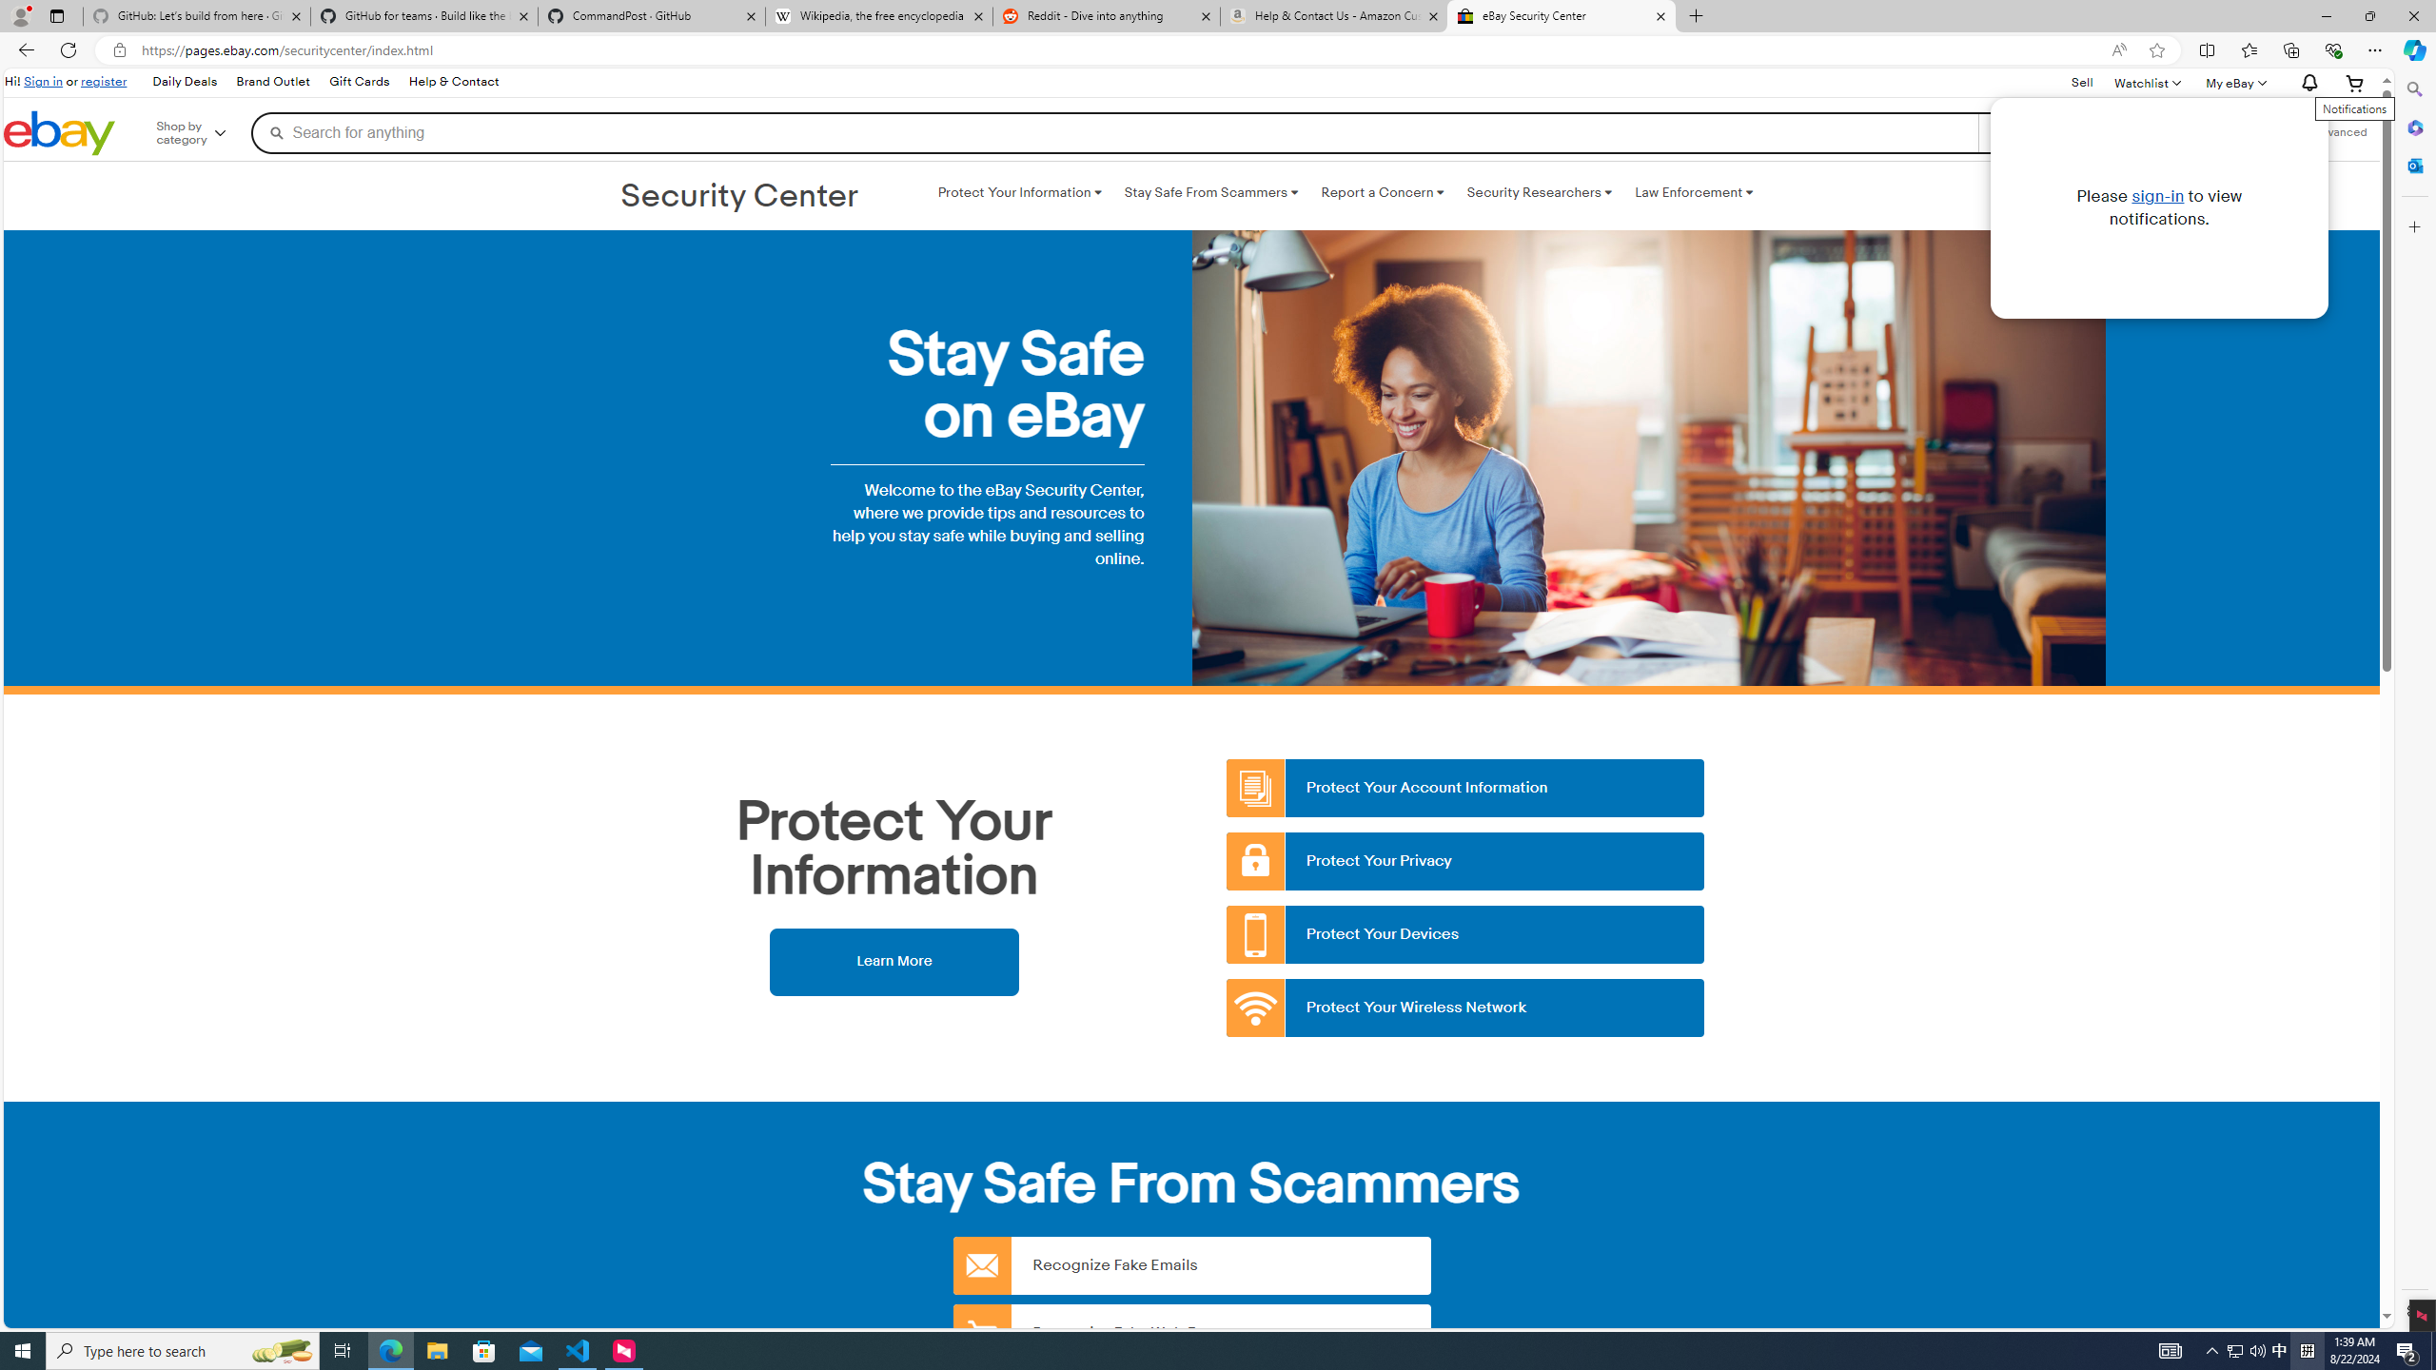 The width and height of the screenshot is (2436, 1370). What do you see at coordinates (1539, 192) in the screenshot?
I see `Security Researchers ` at bounding box center [1539, 192].